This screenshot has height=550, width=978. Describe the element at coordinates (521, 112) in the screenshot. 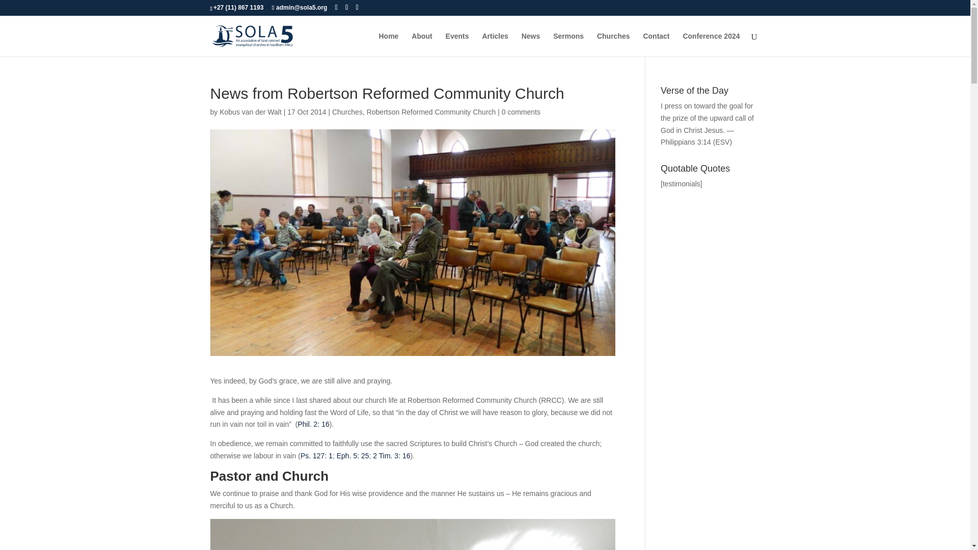

I see `0 comments` at that location.